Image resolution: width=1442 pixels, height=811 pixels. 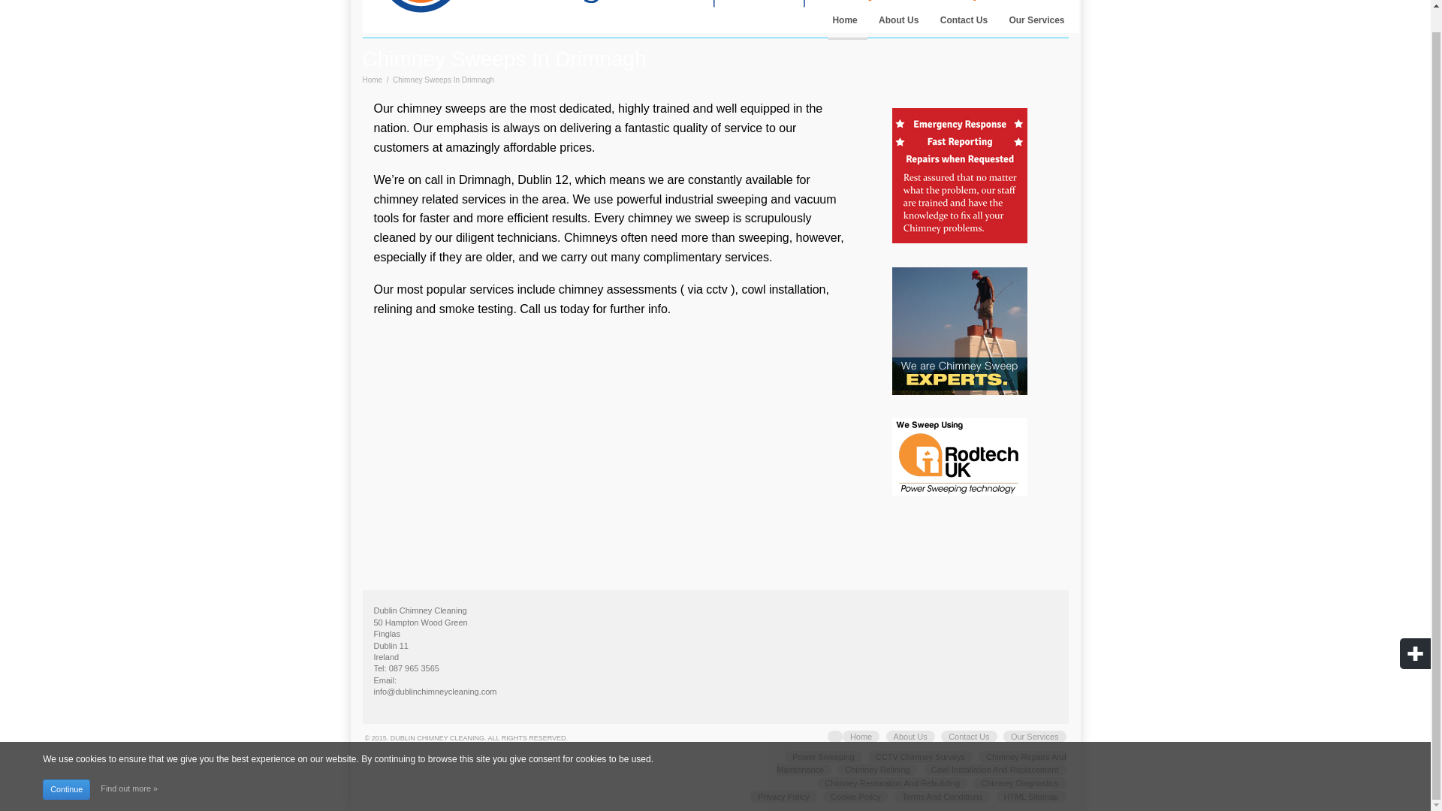 What do you see at coordinates (892, 782) in the screenshot?
I see `Chimney Restoration And Rebuilding` at bounding box center [892, 782].